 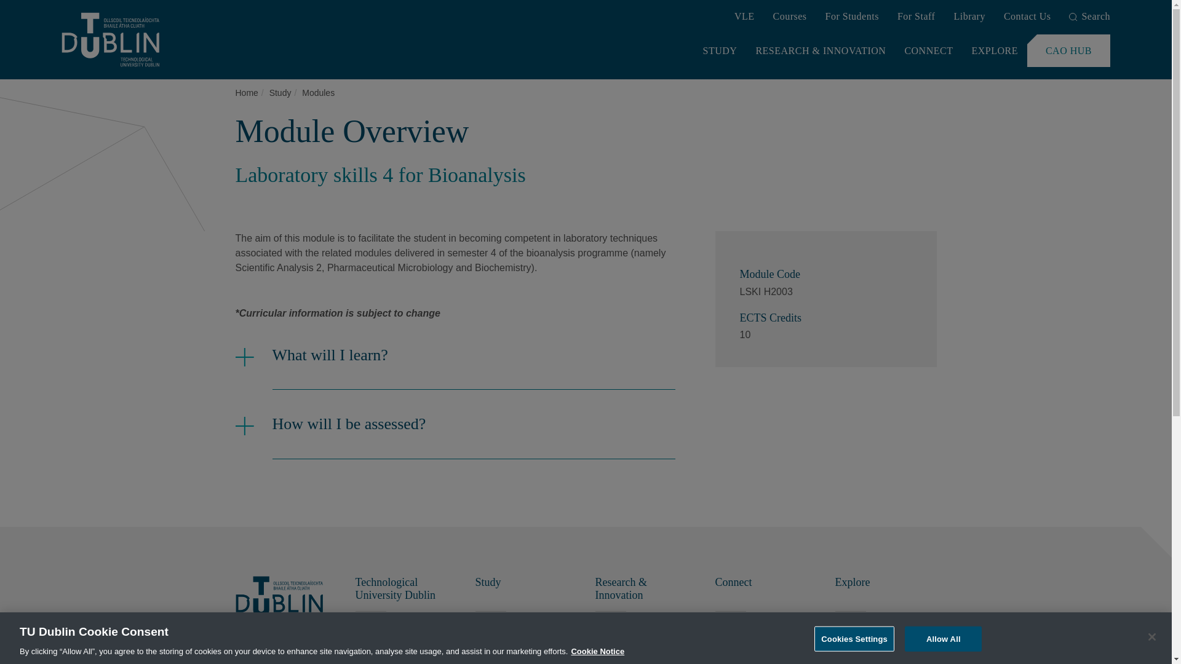 I want to click on VLE, so click(x=744, y=17).